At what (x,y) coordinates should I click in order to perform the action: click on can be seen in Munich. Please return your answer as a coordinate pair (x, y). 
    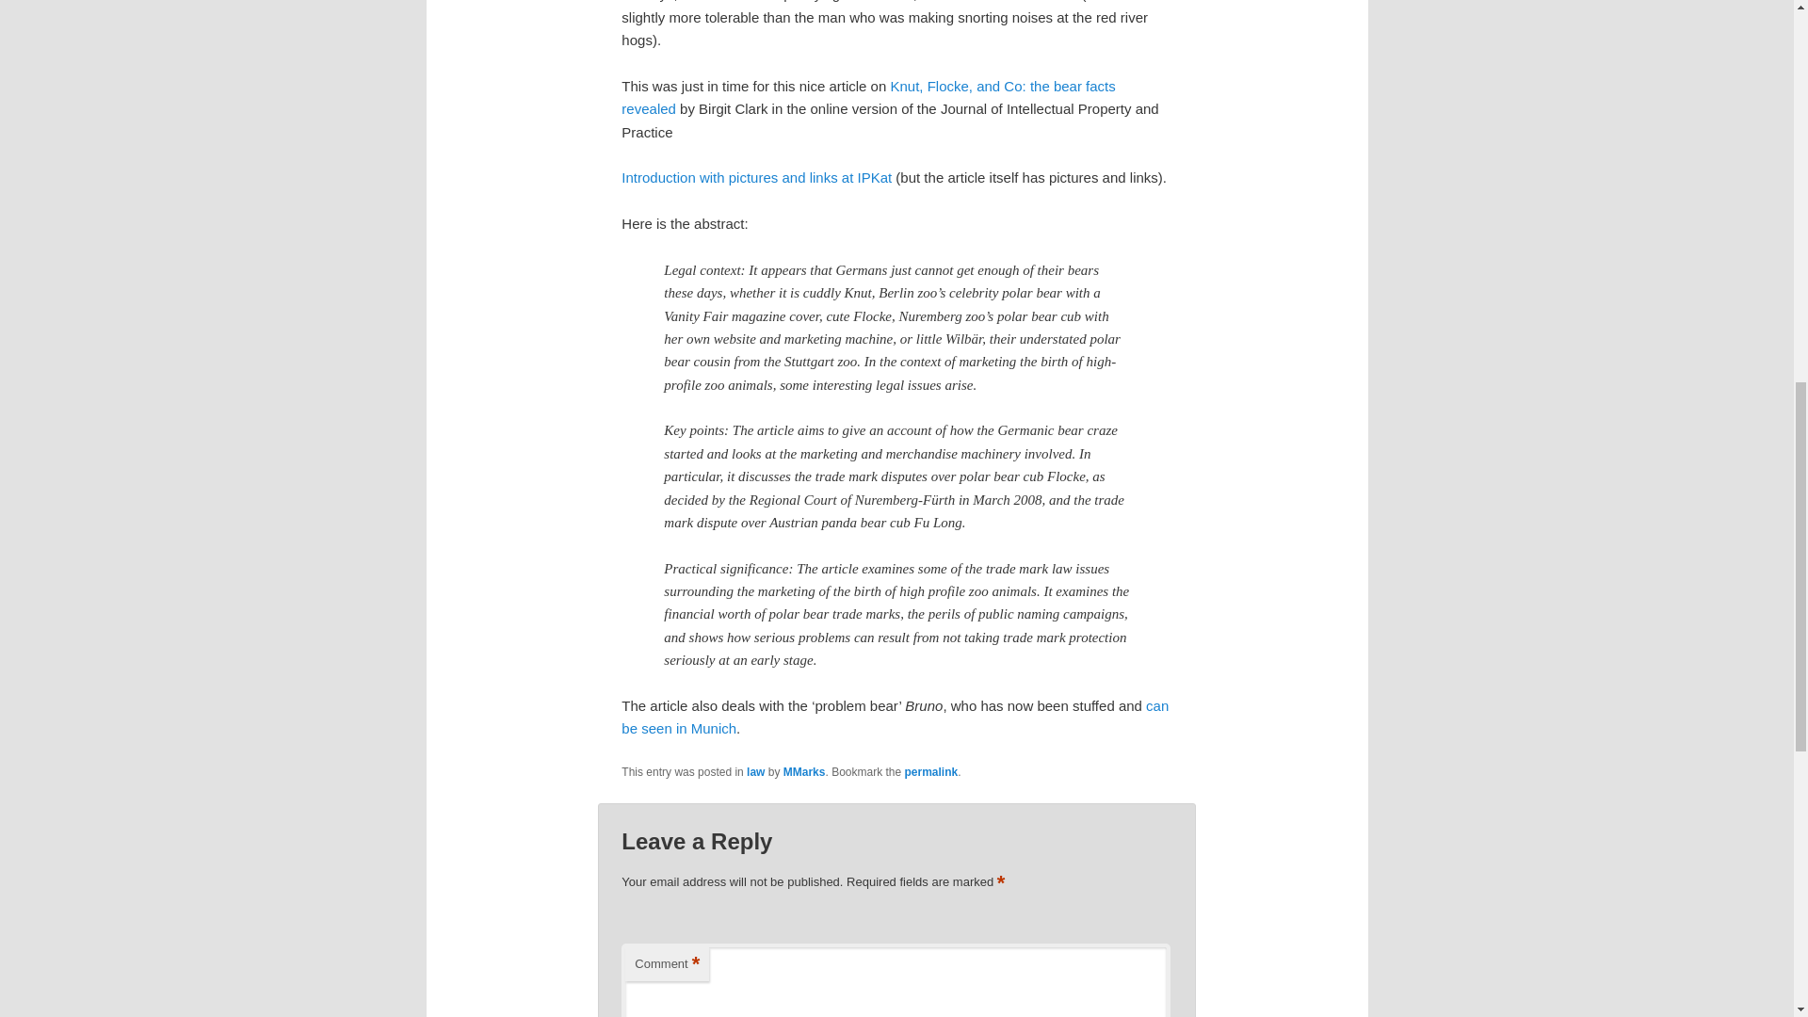
    Looking at the image, I should click on (895, 716).